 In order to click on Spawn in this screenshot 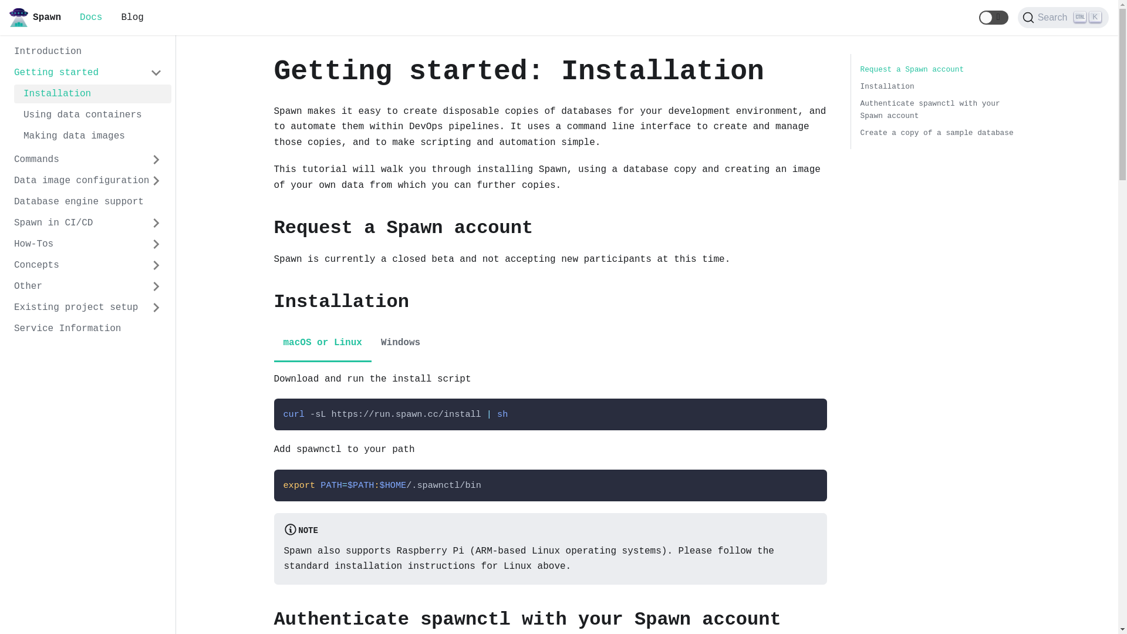, I will do `click(35, 18)`.